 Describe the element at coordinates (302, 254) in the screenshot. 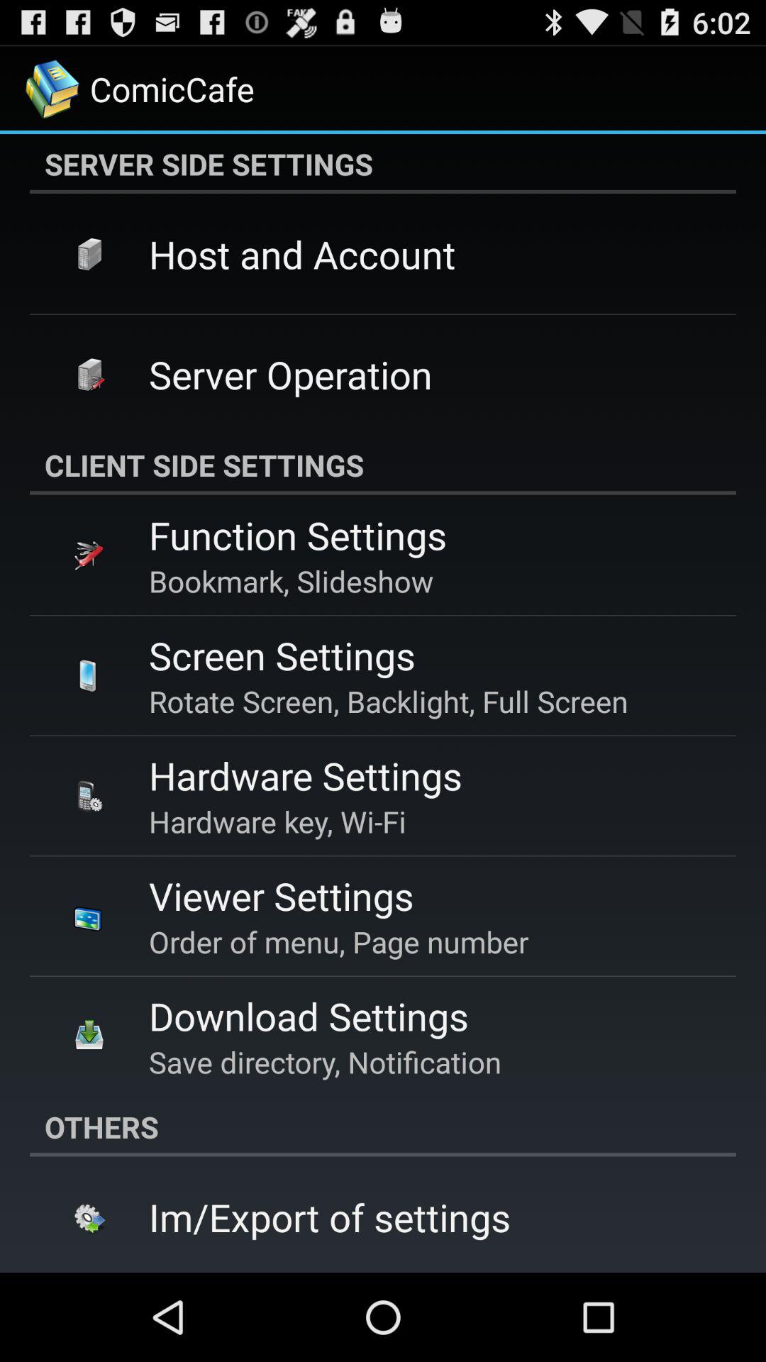

I see `flip until host and account` at that location.